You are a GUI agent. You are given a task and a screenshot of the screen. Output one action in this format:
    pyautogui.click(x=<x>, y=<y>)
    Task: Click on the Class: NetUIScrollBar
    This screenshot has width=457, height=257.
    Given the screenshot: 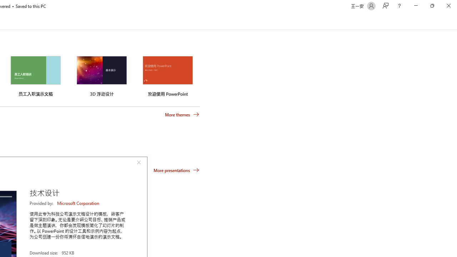 What is the action you would take?
    pyautogui.click(x=454, y=21)
    